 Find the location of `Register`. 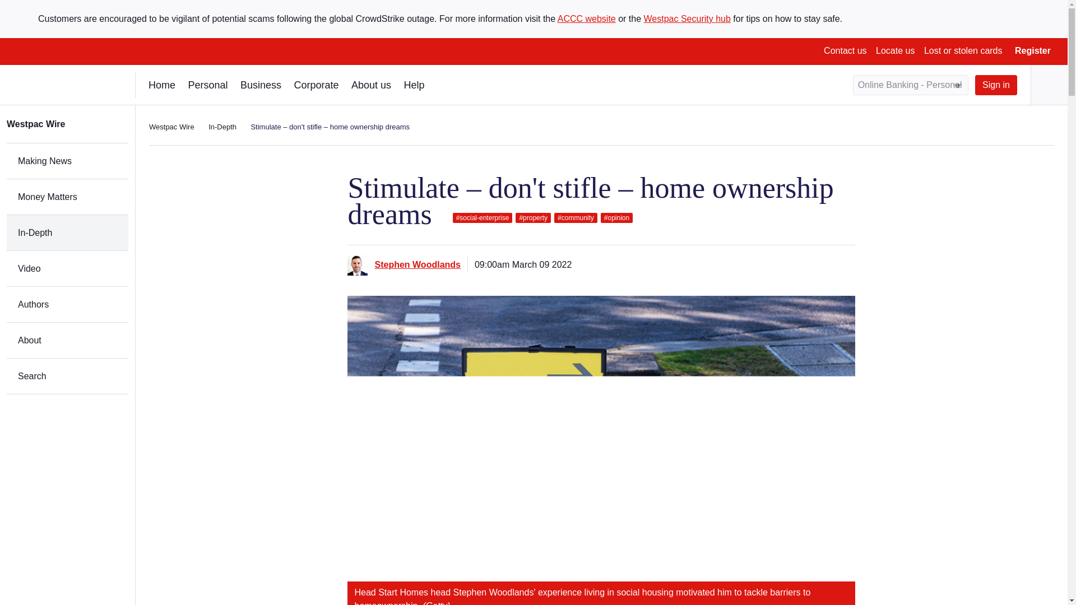

Register is located at coordinates (1032, 50).